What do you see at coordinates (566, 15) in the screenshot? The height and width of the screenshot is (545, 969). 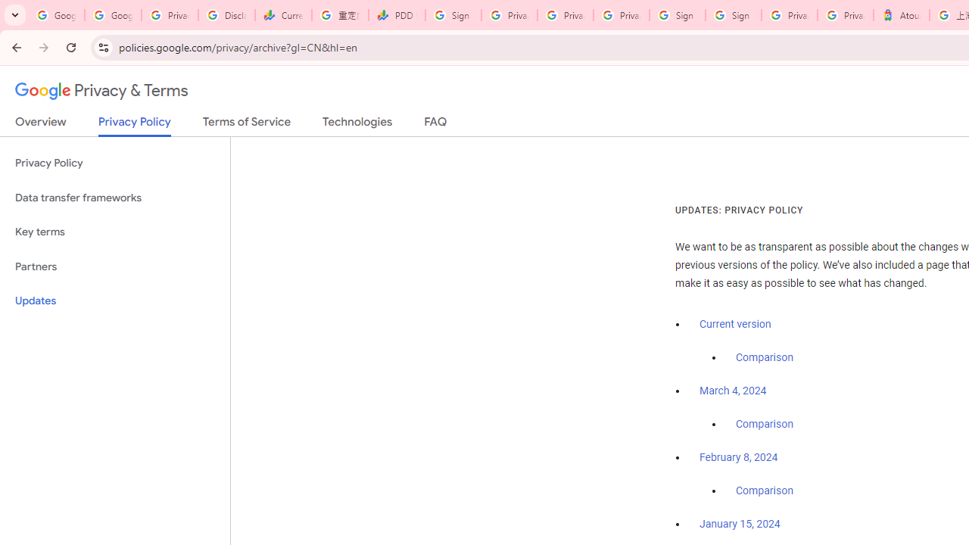 I see `Privacy Checkup` at bounding box center [566, 15].